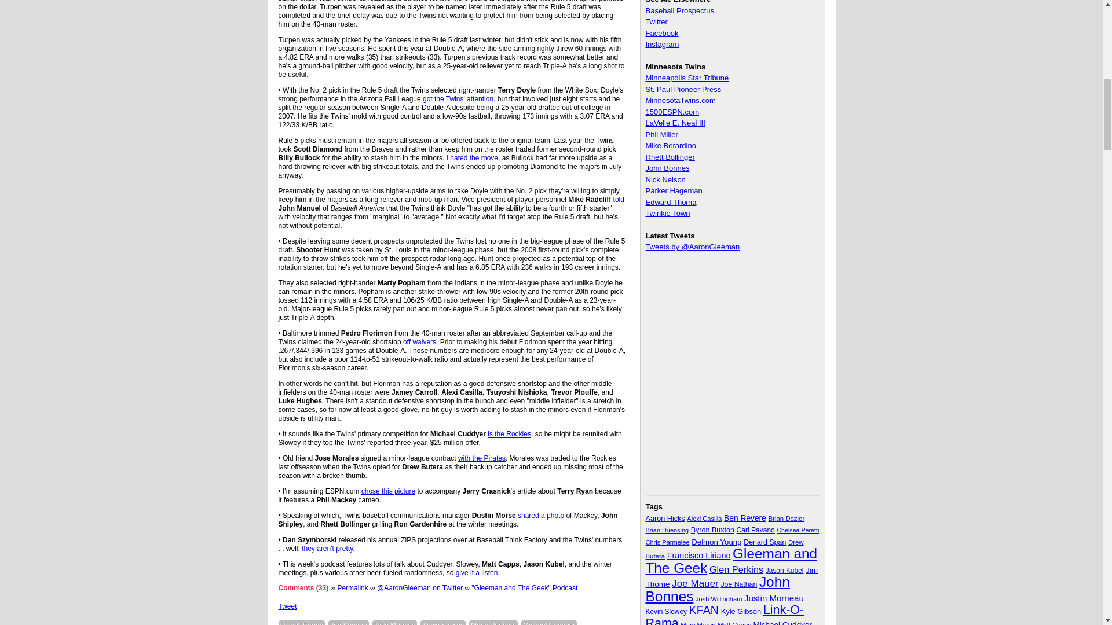 This screenshot has height=625, width=1112. I want to click on Daniel Turpen, so click(301, 623).